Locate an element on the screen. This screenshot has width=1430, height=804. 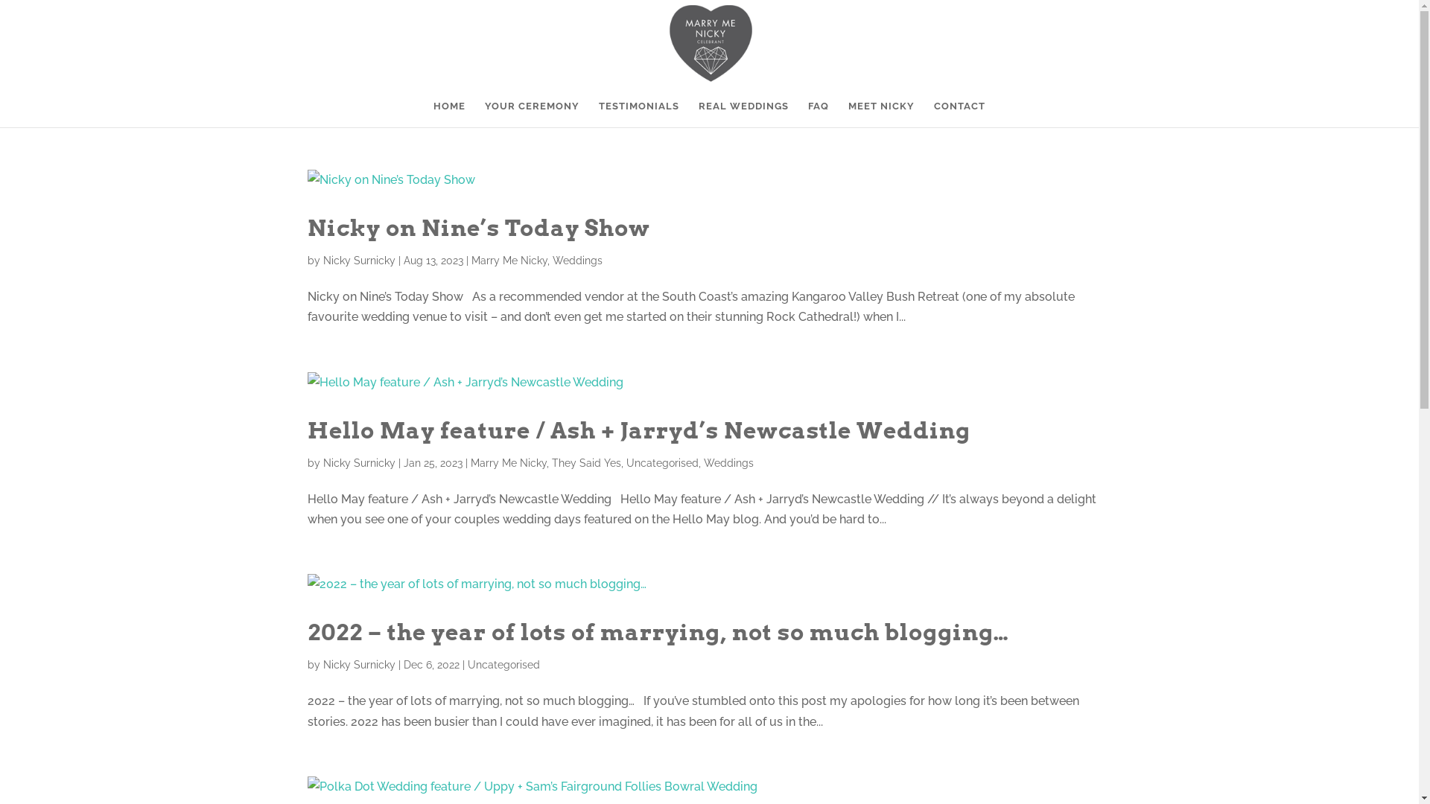
Nicky Surnicky is located at coordinates (359, 463).